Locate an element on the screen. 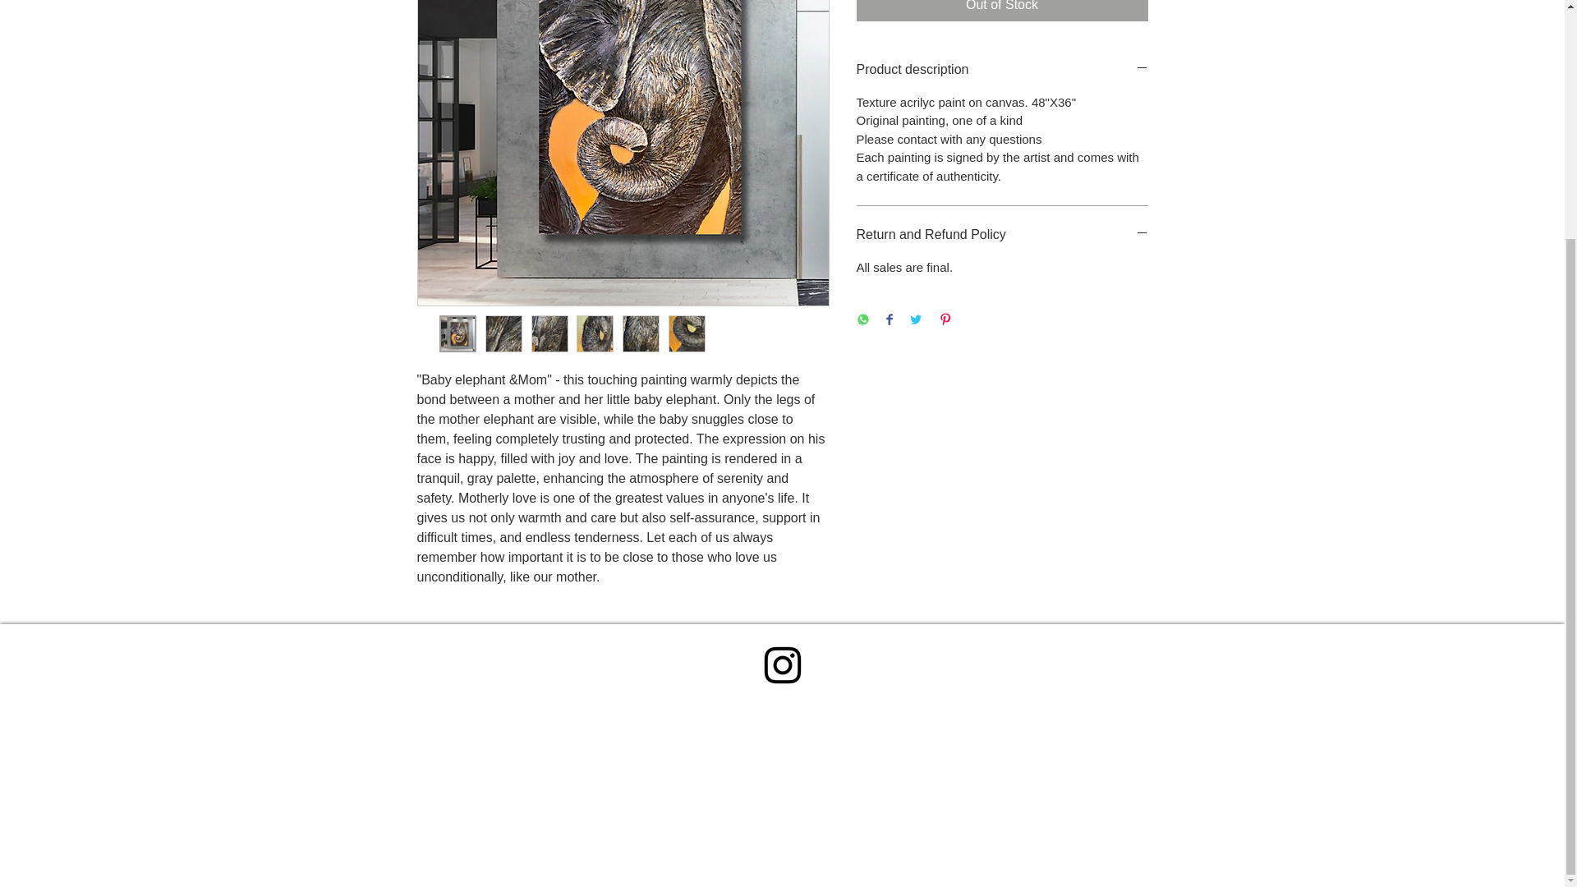 The width and height of the screenshot is (1577, 887). Out of Stock is located at coordinates (1002, 10).